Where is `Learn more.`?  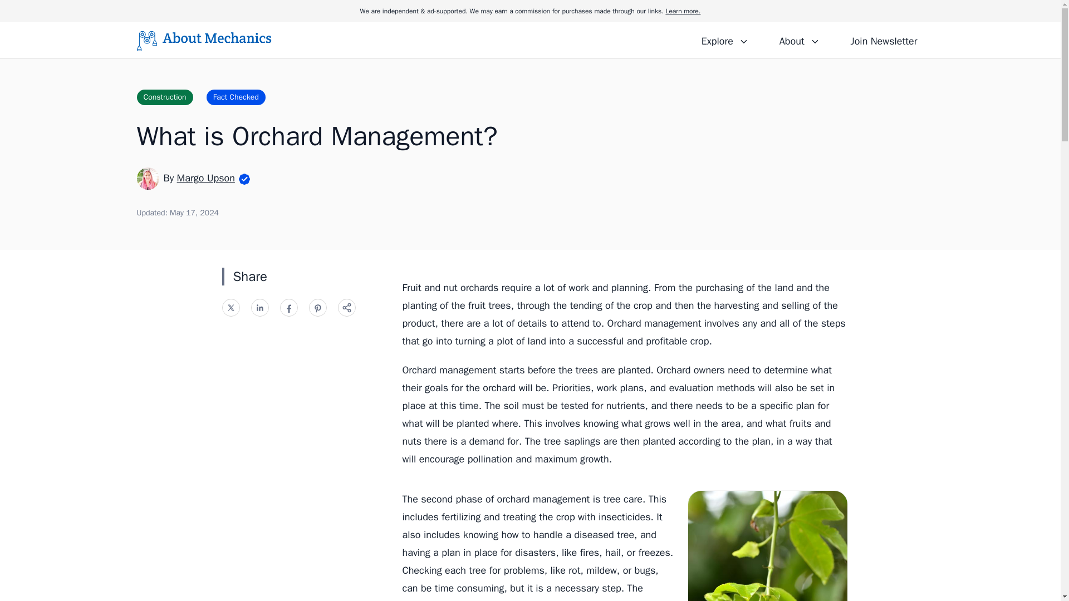 Learn more. is located at coordinates (683, 11).